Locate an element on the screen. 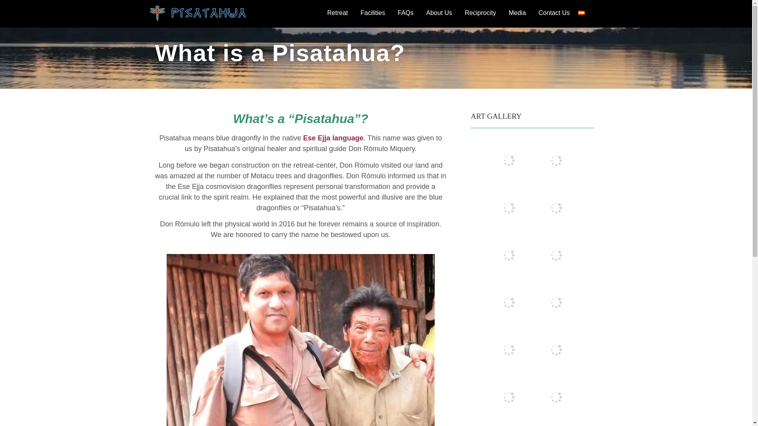 This screenshot has height=426, width=758. Luis-Tamani-Amasifuen-jungle-art is located at coordinates (508, 424).